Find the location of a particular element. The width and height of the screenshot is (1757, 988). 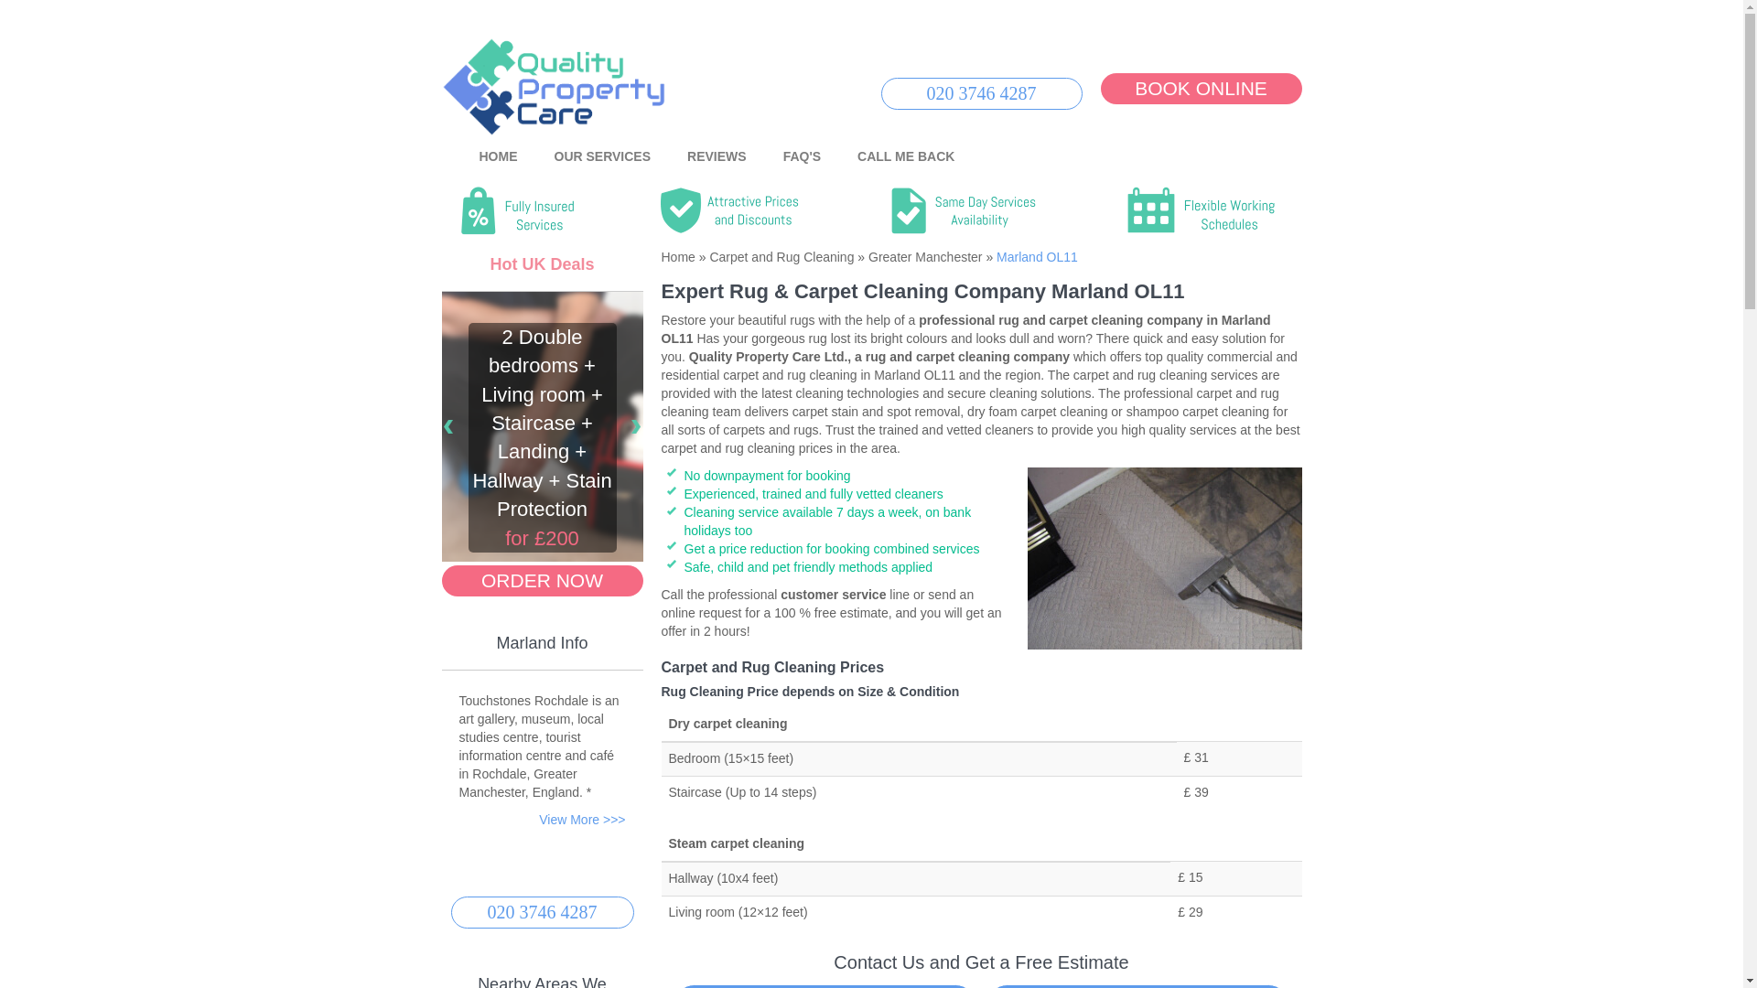

Quality Property Care Ltd. is located at coordinates (553, 86).